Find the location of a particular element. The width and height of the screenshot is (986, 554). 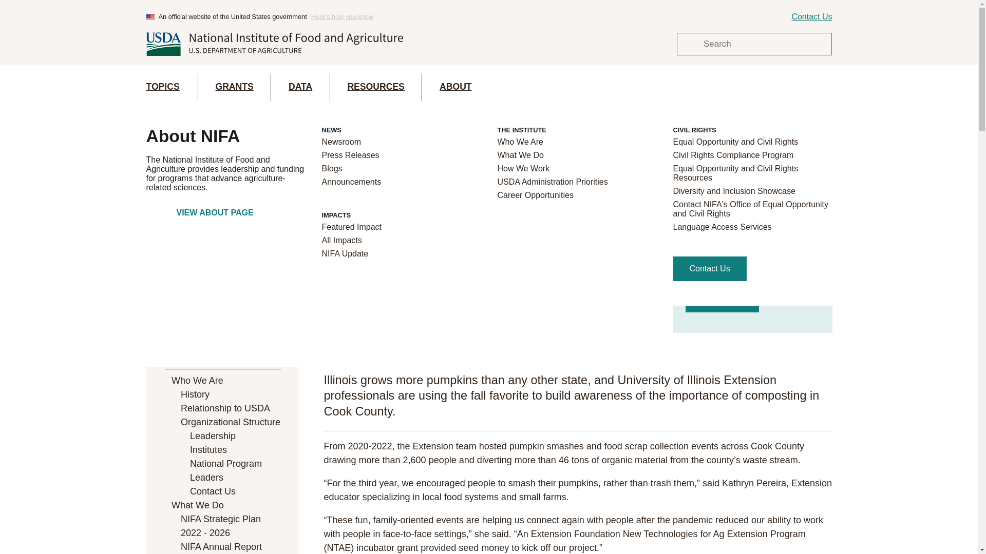

Program Operational Areas is located at coordinates (401, 282).